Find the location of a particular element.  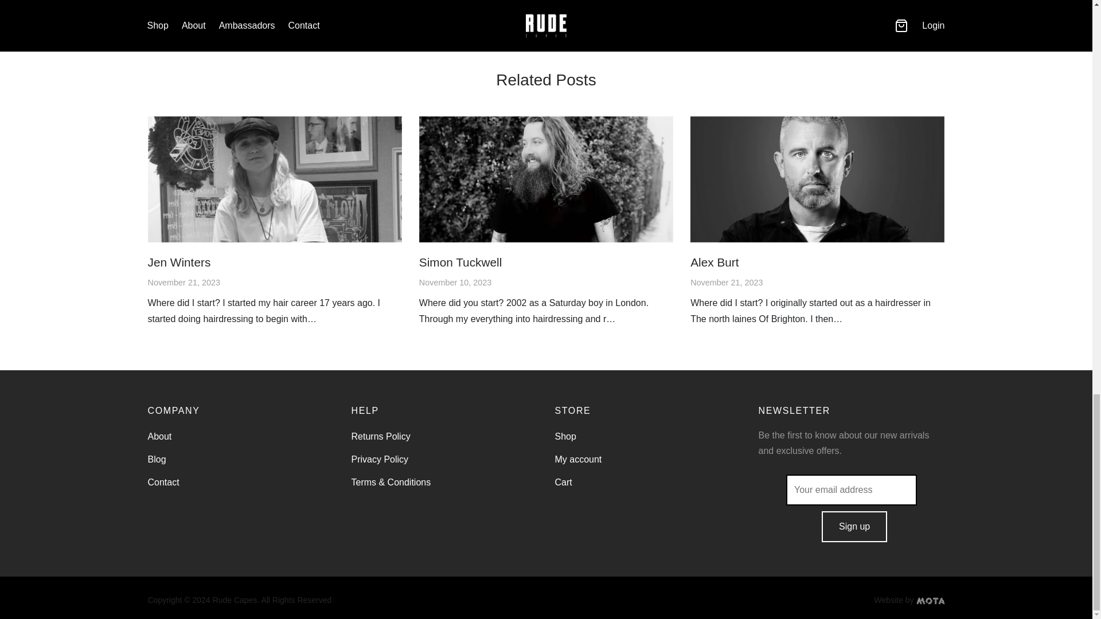

Jen Winters is located at coordinates (179, 262).